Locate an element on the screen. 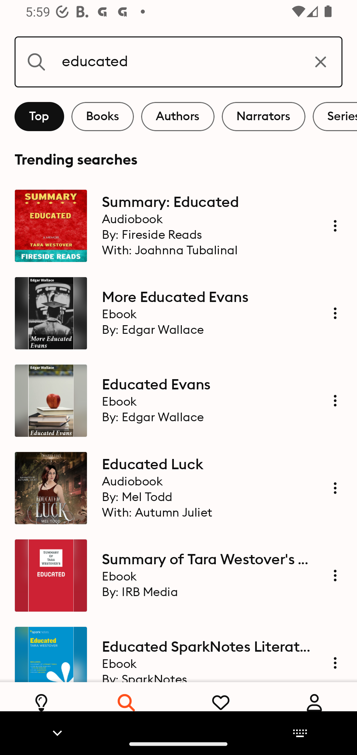 The image size is (357, 755). Books is located at coordinates (102, 117).